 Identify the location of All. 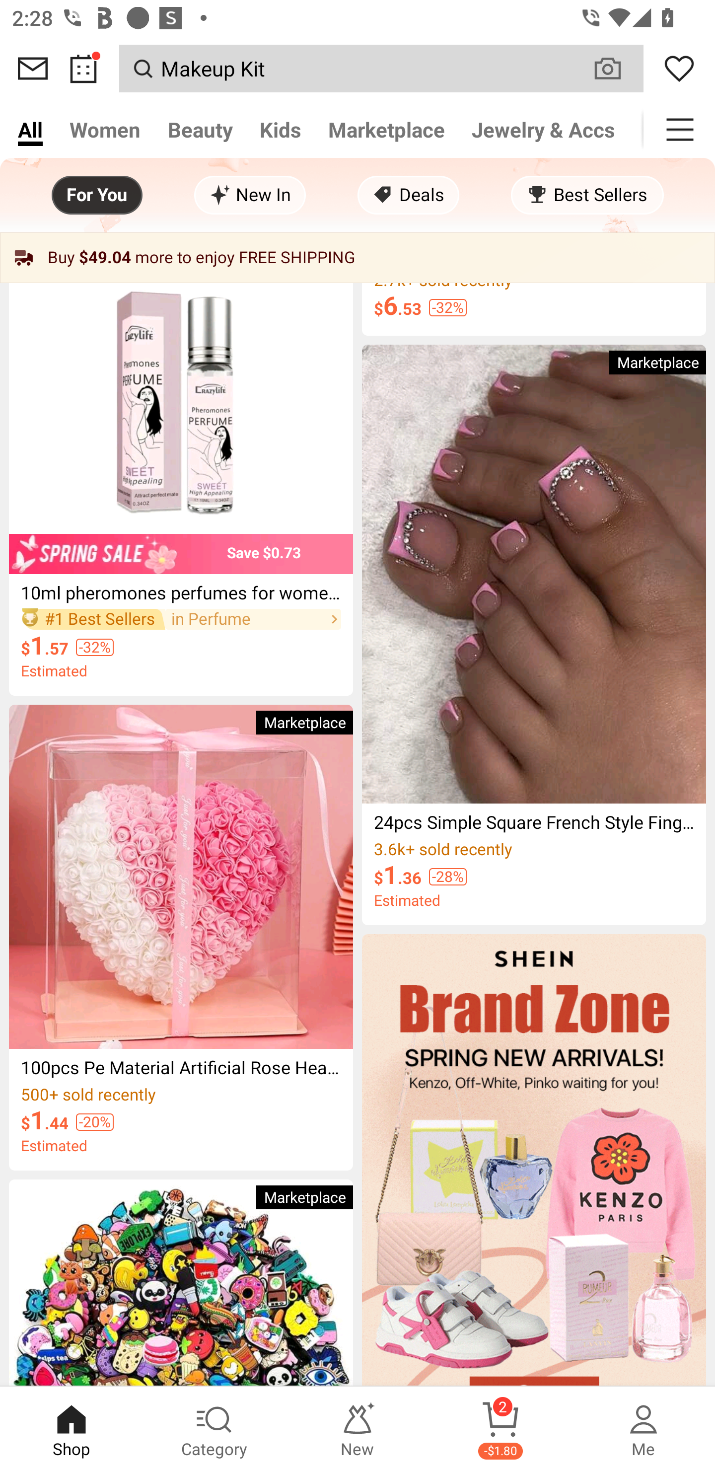
(30, 129).